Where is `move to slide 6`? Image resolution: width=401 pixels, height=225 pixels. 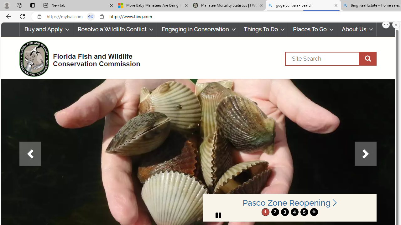
move to slide 6 is located at coordinates (314, 212).